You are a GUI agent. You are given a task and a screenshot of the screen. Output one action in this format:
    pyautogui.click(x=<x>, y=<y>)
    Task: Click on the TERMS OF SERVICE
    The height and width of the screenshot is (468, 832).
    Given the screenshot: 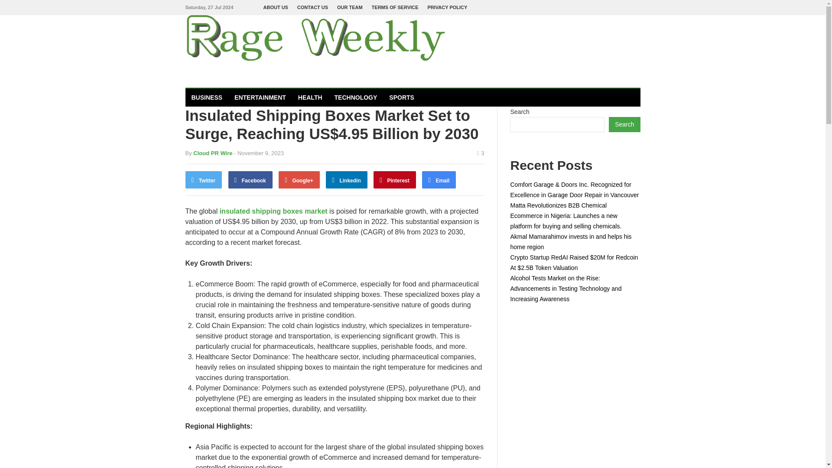 What is the action you would take?
    pyautogui.click(x=395, y=7)
    